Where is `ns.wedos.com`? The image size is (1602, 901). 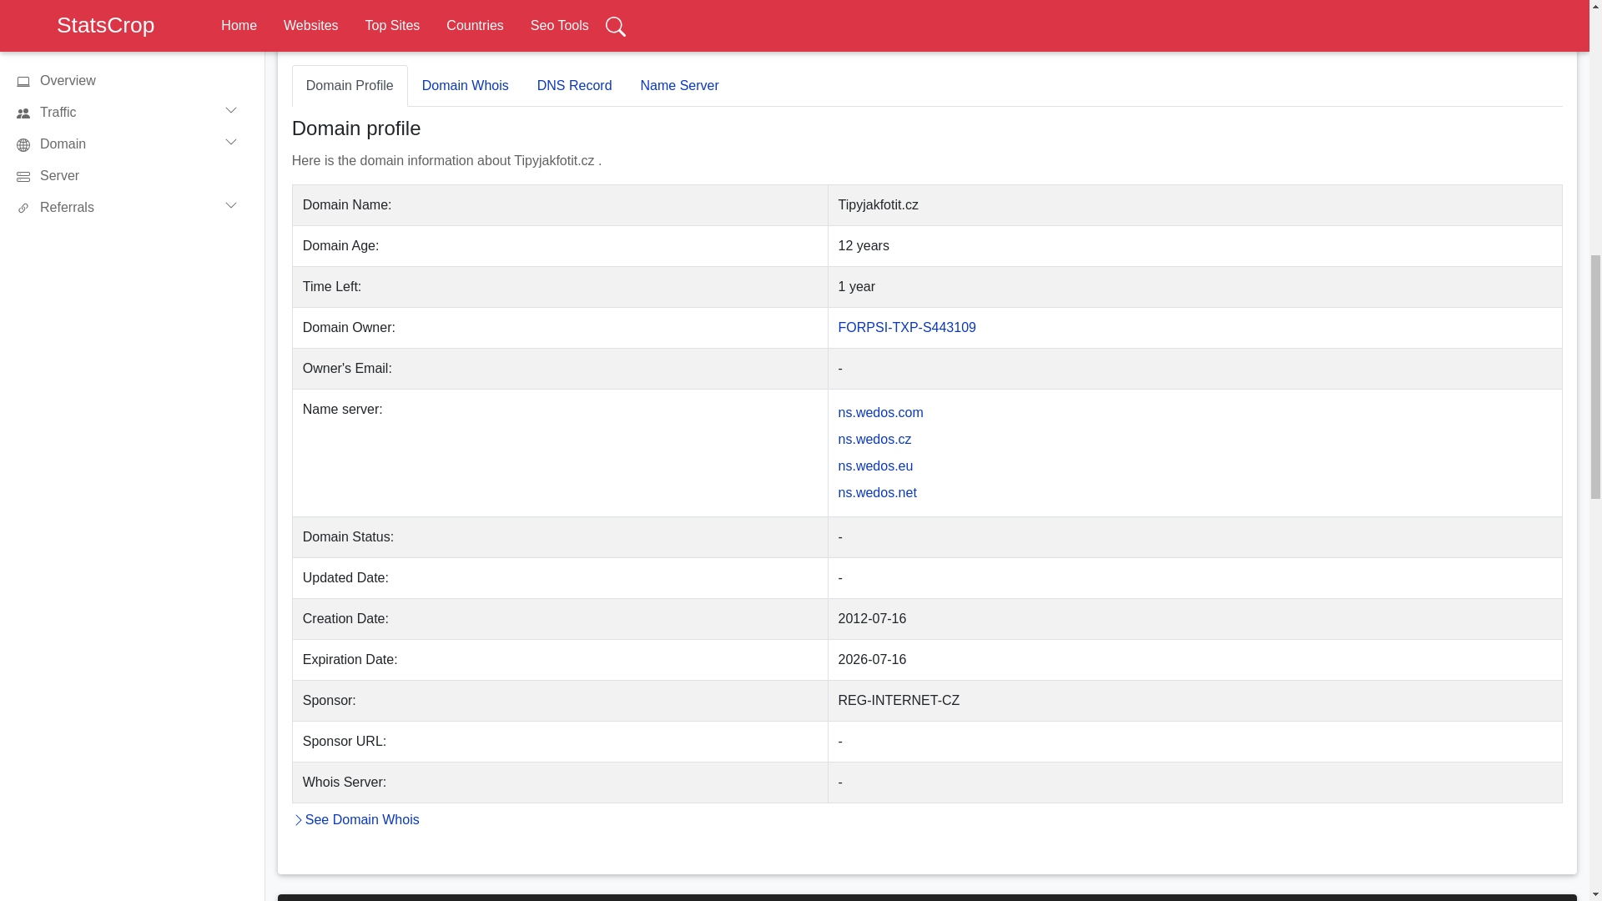 ns.wedos.com is located at coordinates (881, 412).